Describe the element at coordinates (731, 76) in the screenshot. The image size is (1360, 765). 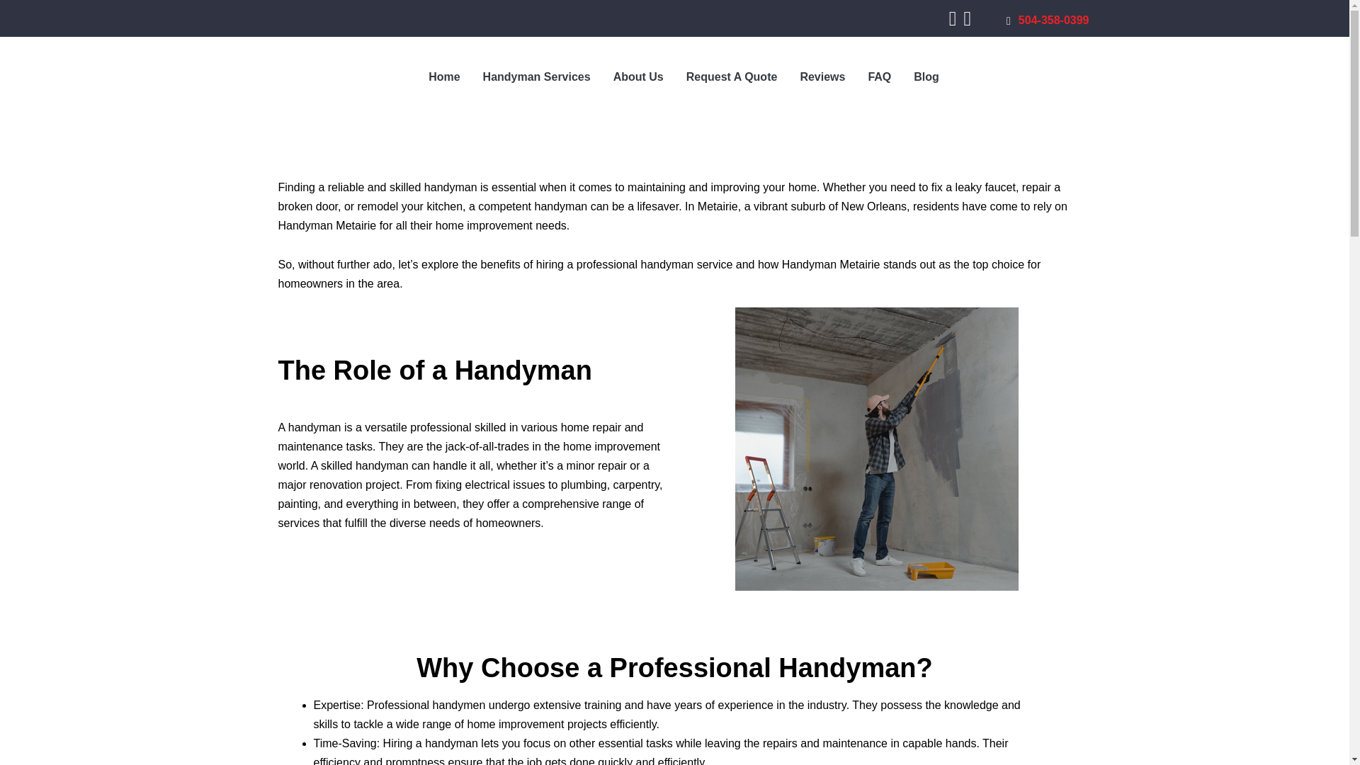
I see `Request A Quote` at that location.